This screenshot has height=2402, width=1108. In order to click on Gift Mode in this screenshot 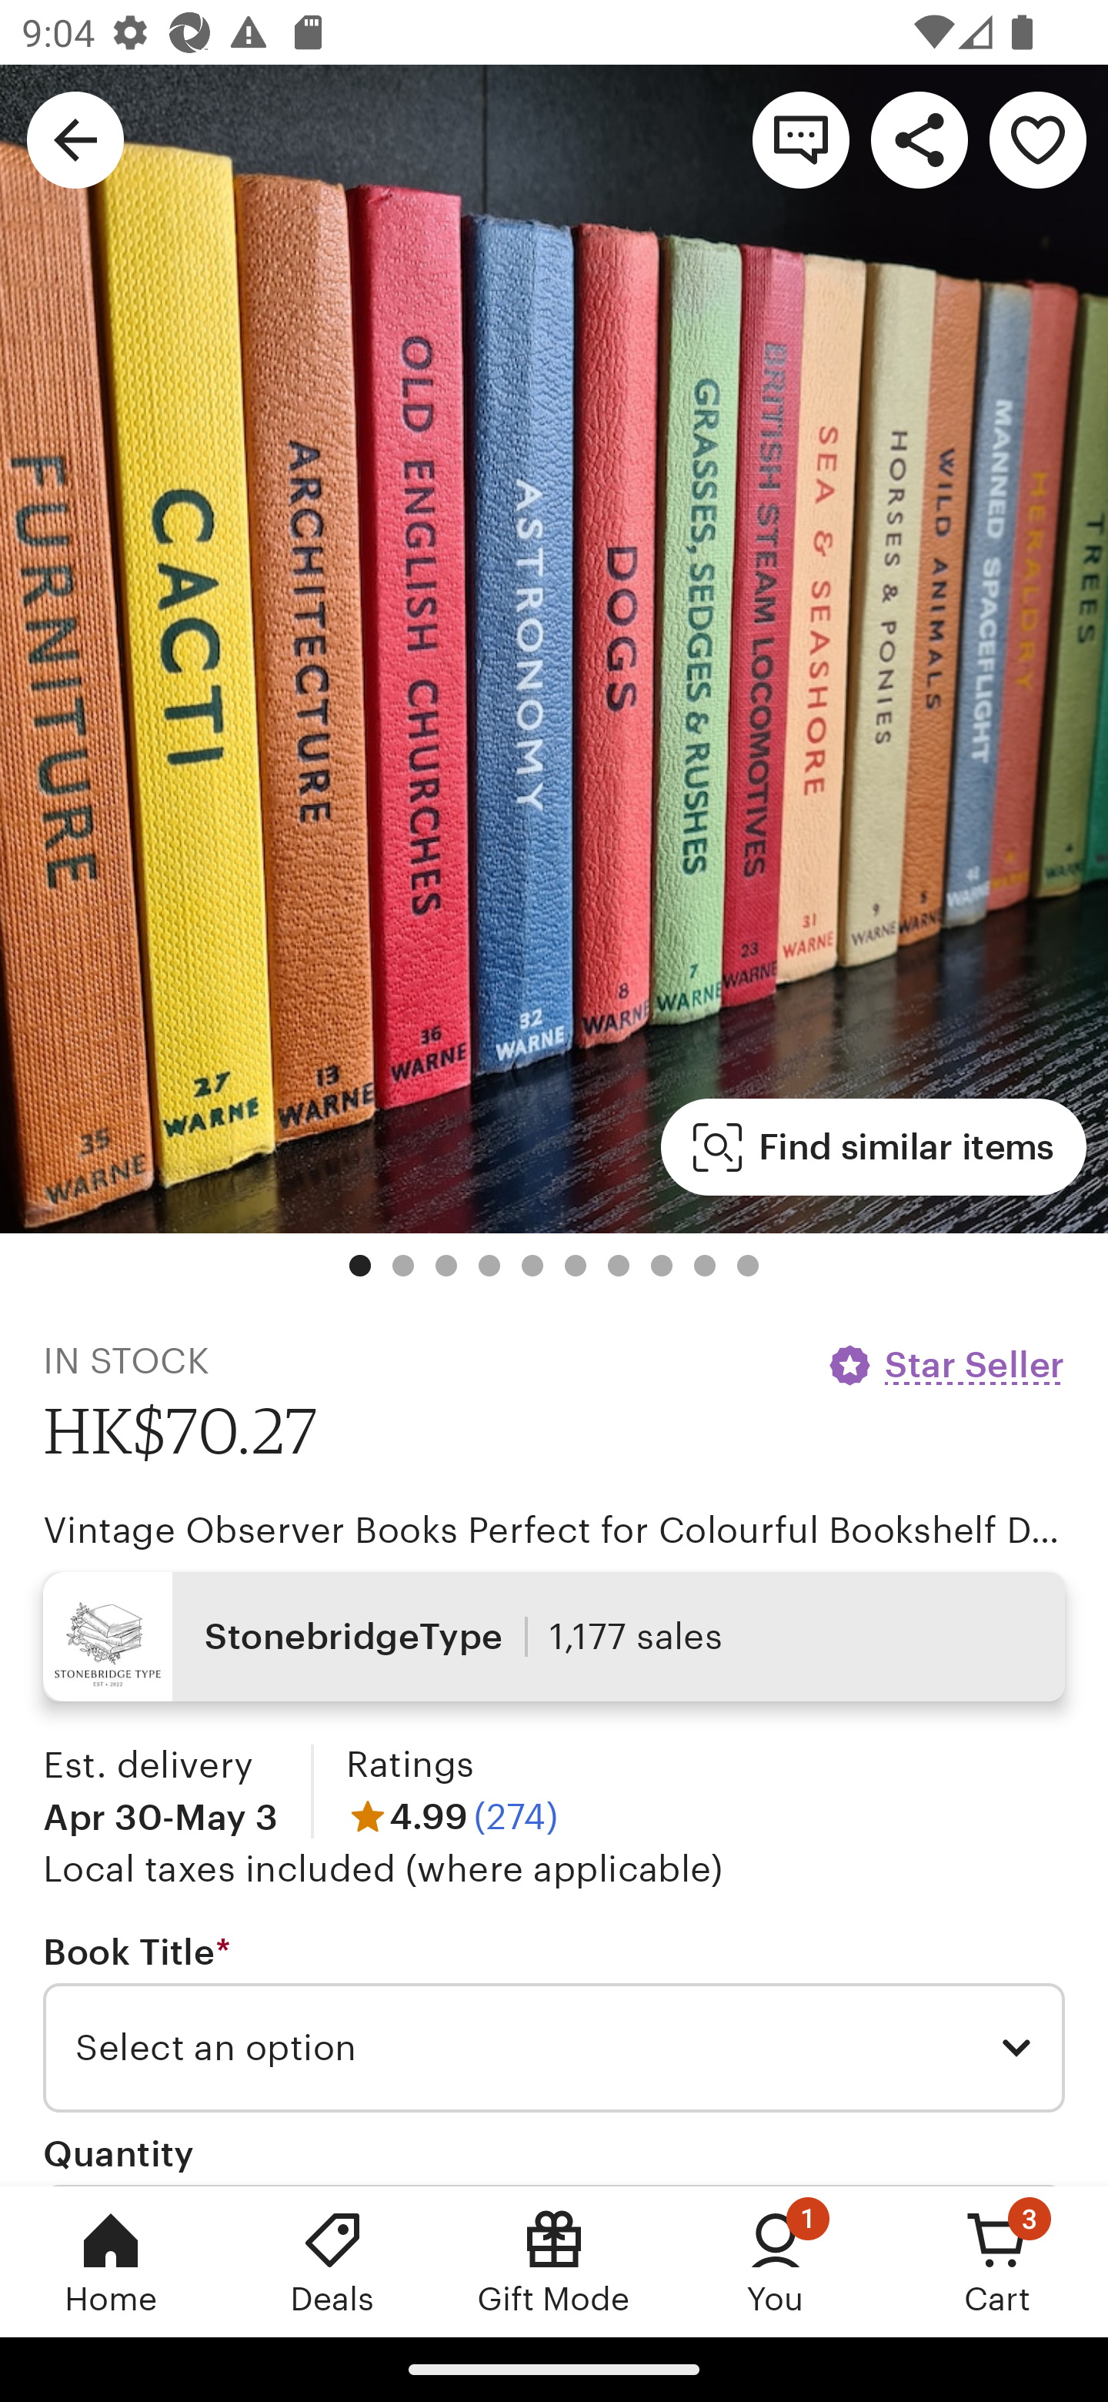, I will do `click(554, 2261)`.